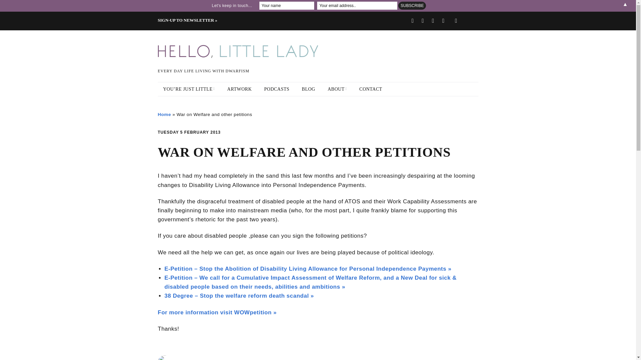 Image resolution: width=641 pixels, height=360 pixels. What do you see at coordinates (239, 89) in the screenshot?
I see `ARTWORK` at bounding box center [239, 89].